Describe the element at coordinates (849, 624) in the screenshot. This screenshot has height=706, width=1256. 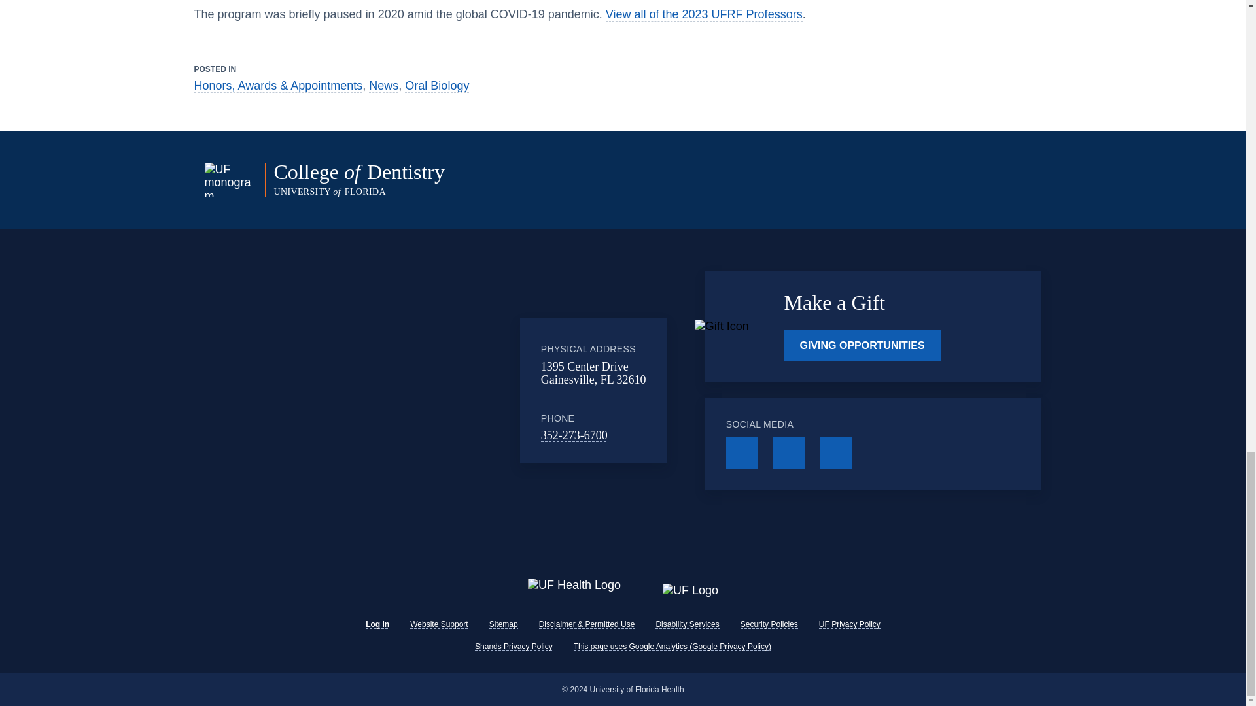
I see `UF Privacy Policy` at that location.